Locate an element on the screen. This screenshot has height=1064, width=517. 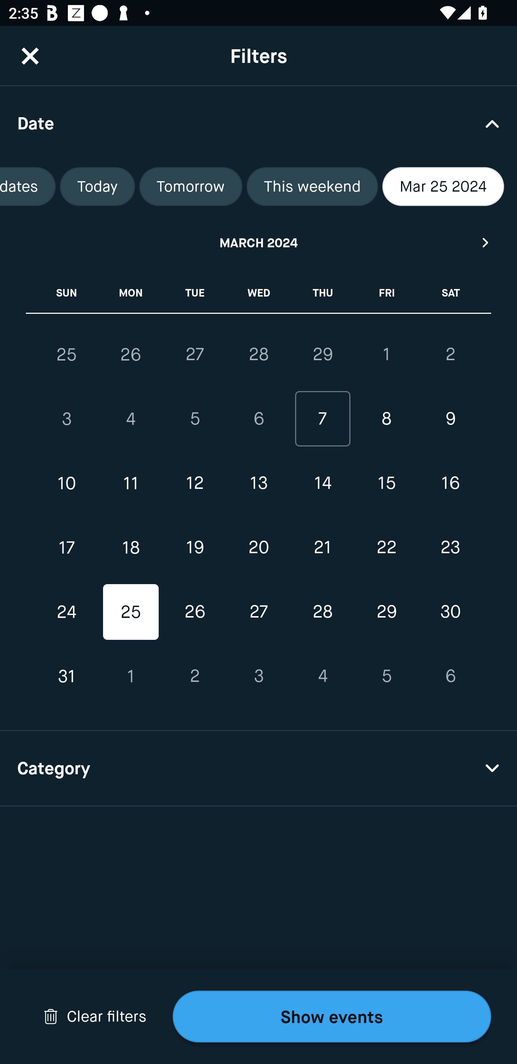
Drop Down Arrow Clear filters is located at coordinates (95, 1017).